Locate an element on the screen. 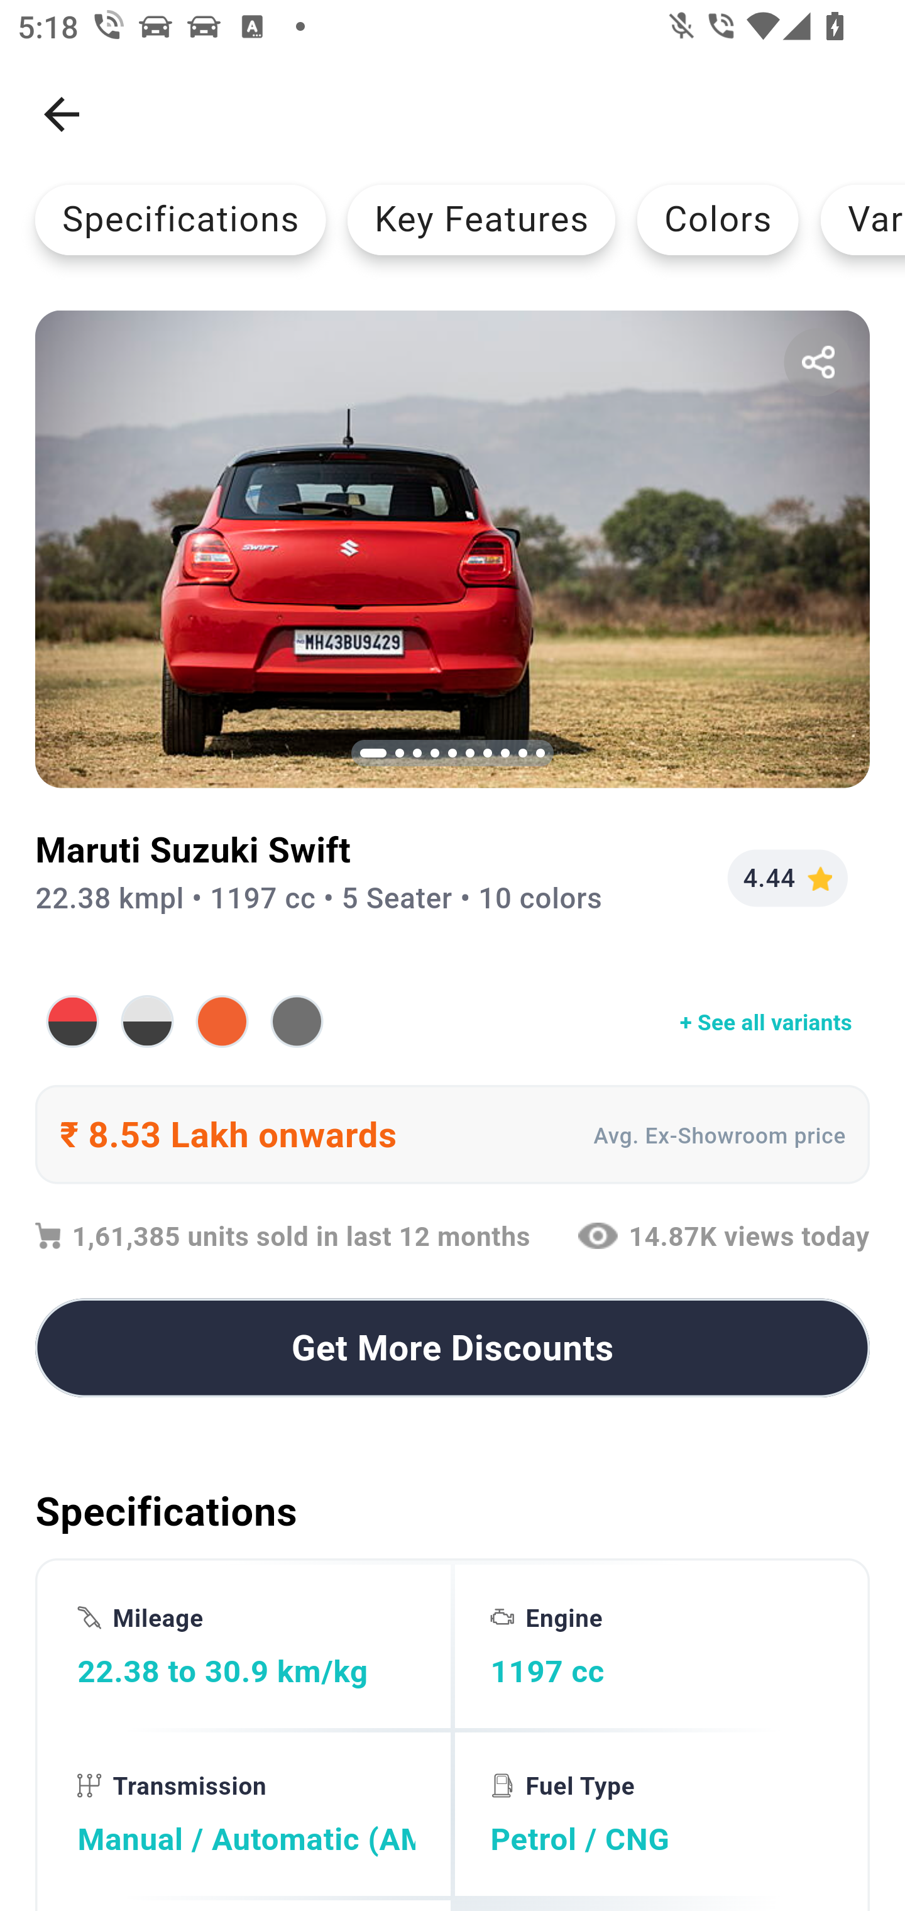  Back is located at coordinates (62, 114).